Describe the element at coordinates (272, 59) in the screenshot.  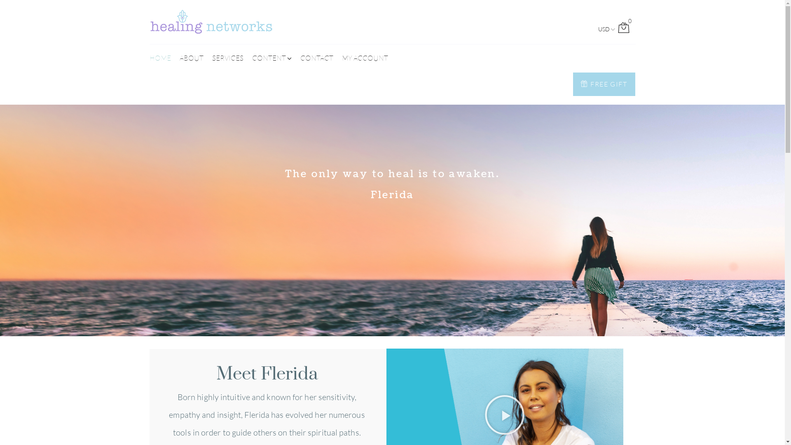
I see `CONTENT` at that location.